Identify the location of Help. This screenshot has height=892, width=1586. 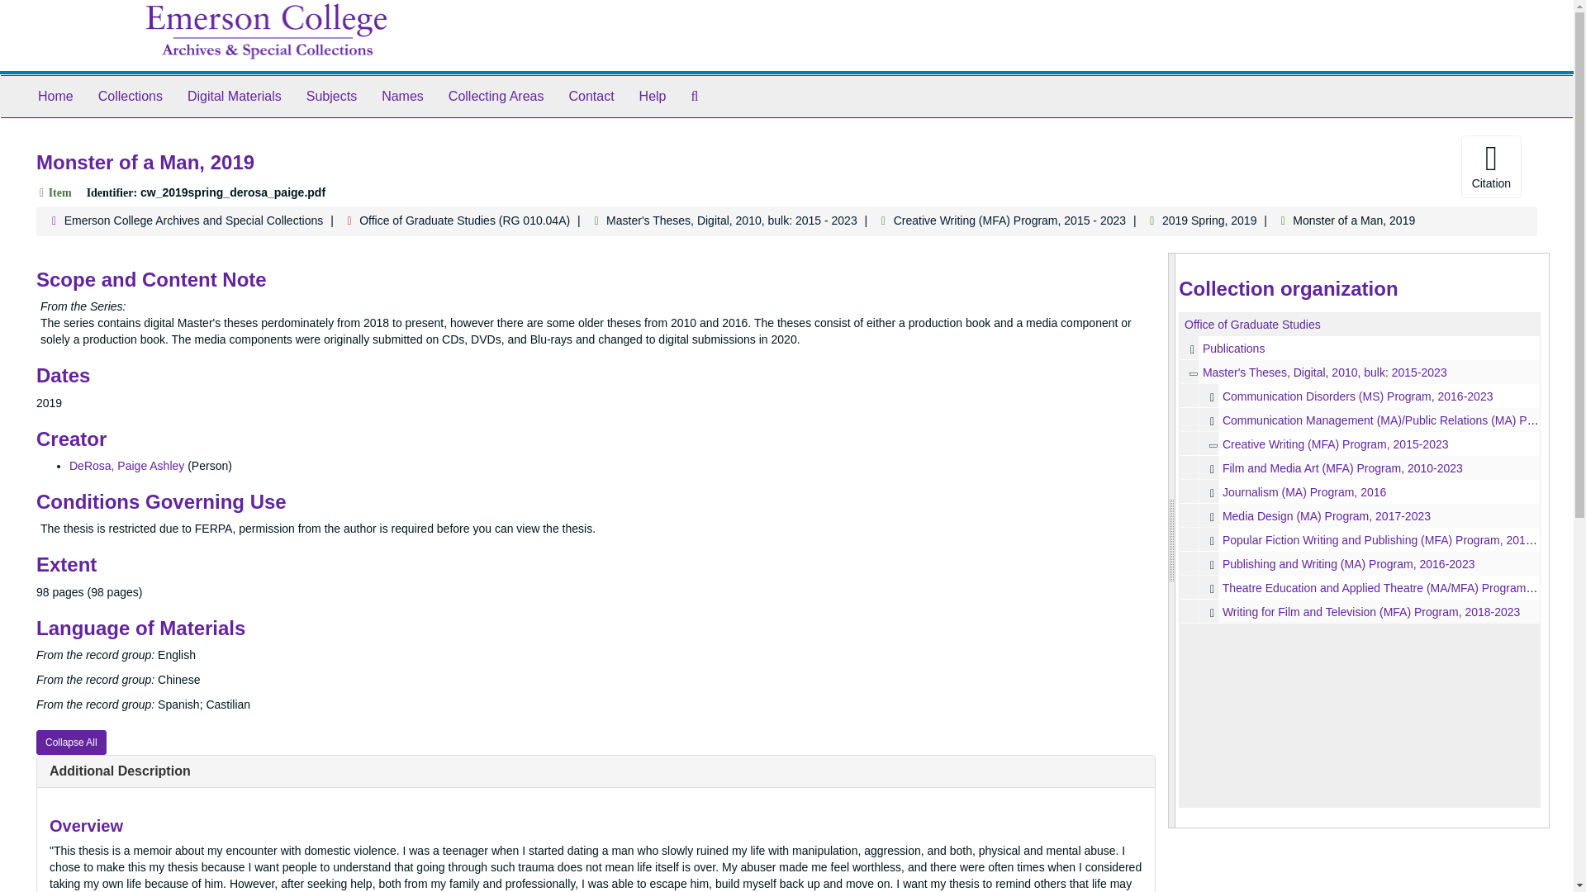
(653, 96).